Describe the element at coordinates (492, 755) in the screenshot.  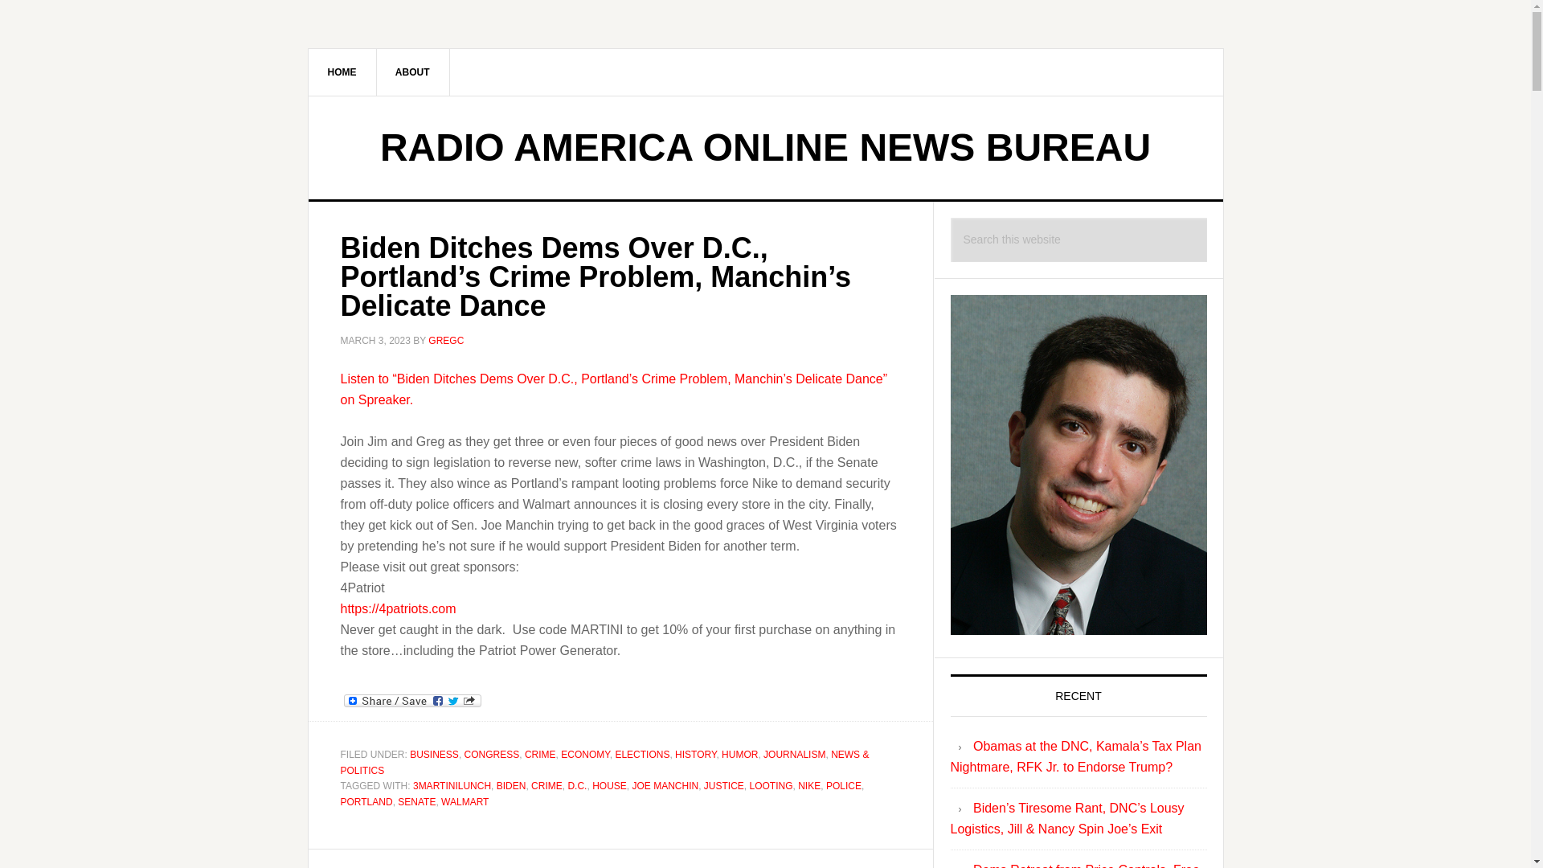
I see `CONGRESS` at that location.